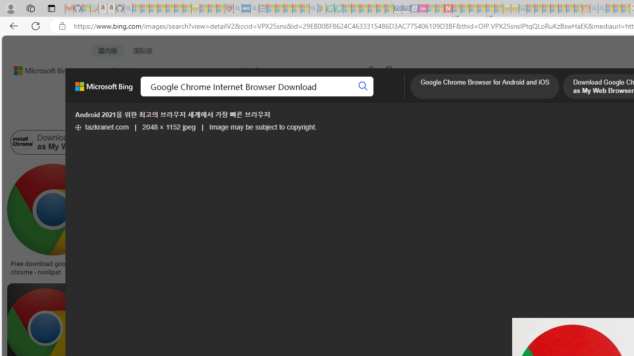 The width and height of the screenshot is (634, 356). Describe the element at coordinates (154, 9) in the screenshot. I see `The Weather Channel - MSN - Sleeping` at that location.